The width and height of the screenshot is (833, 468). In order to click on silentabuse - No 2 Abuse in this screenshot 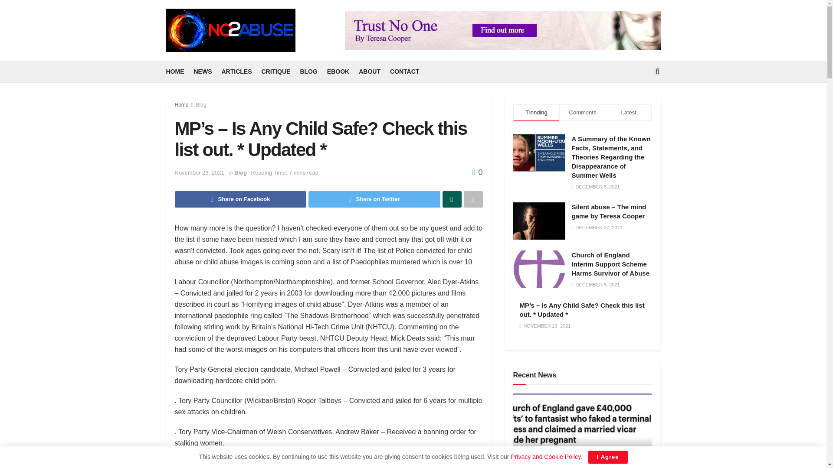, I will do `click(539, 221)`.